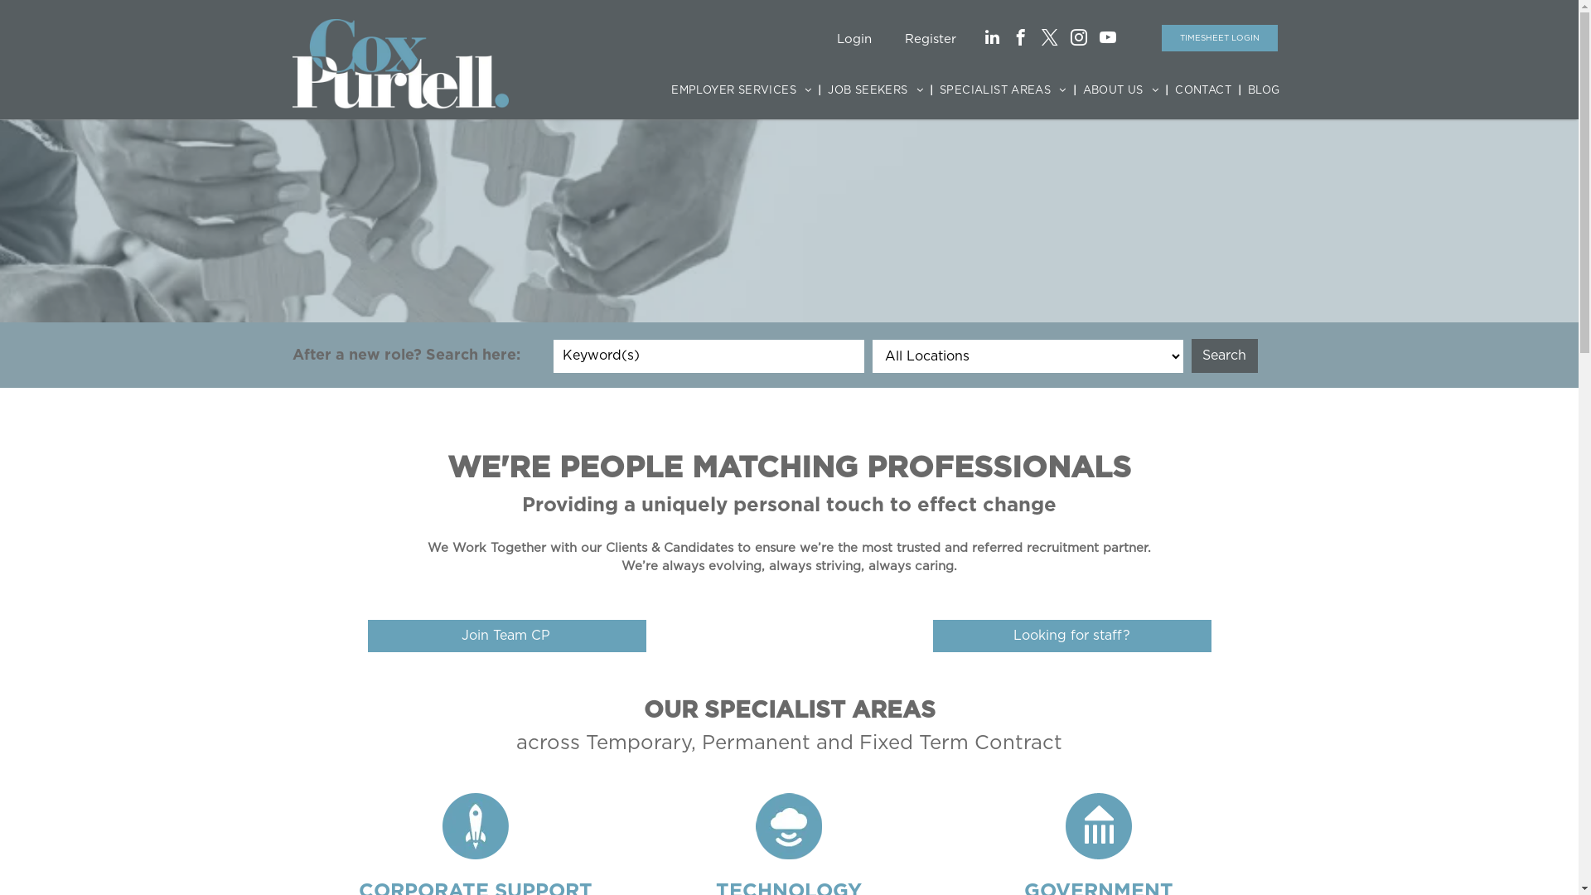 This screenshot has width=1591, height=895. Describe the element at coordinates (1203, 91) in the screenshot. I see `CONTACT` at that location.